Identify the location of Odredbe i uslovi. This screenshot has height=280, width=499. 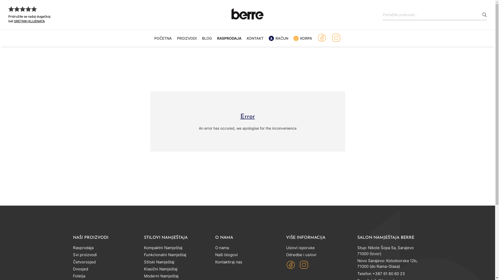
(301, 255).